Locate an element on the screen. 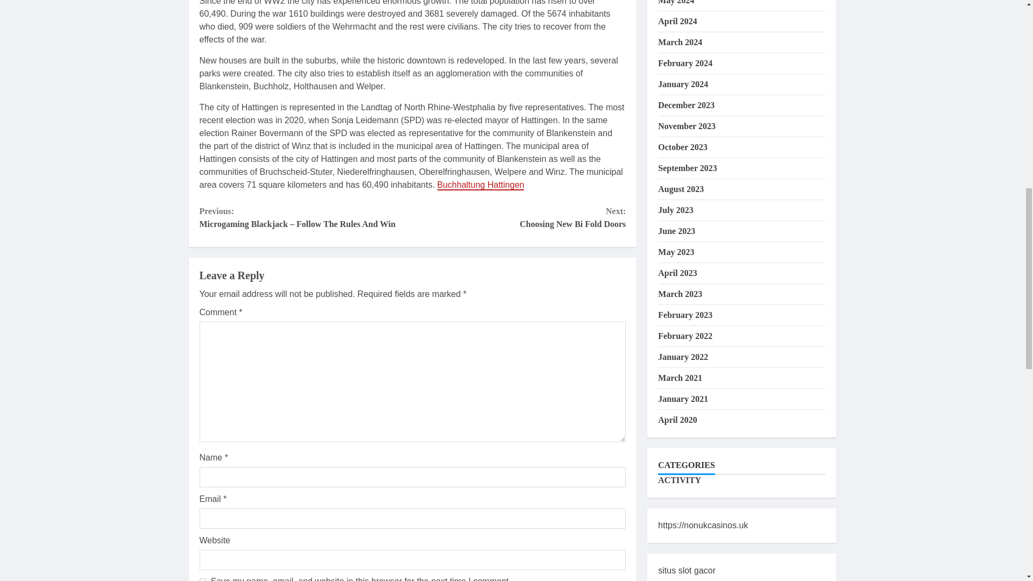 This screenshot has width=1033, height=581. yes is located at coordinates (202, 579).